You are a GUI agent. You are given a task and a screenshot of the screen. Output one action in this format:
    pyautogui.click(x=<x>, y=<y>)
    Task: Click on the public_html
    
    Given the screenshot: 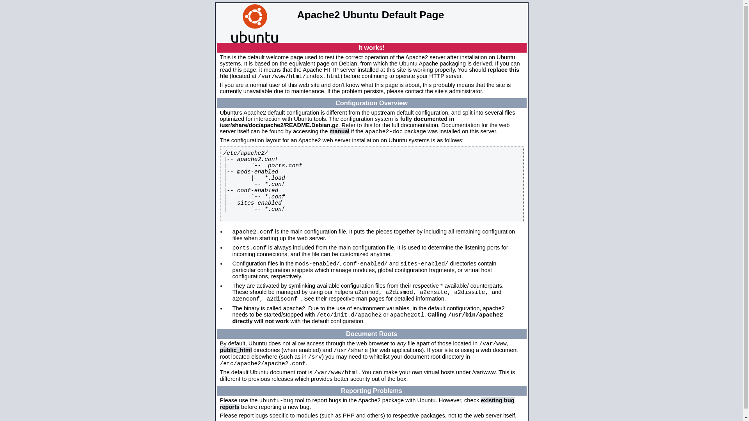 What is the action you would take?
    pyautogui.click(x=236, y=350)
    